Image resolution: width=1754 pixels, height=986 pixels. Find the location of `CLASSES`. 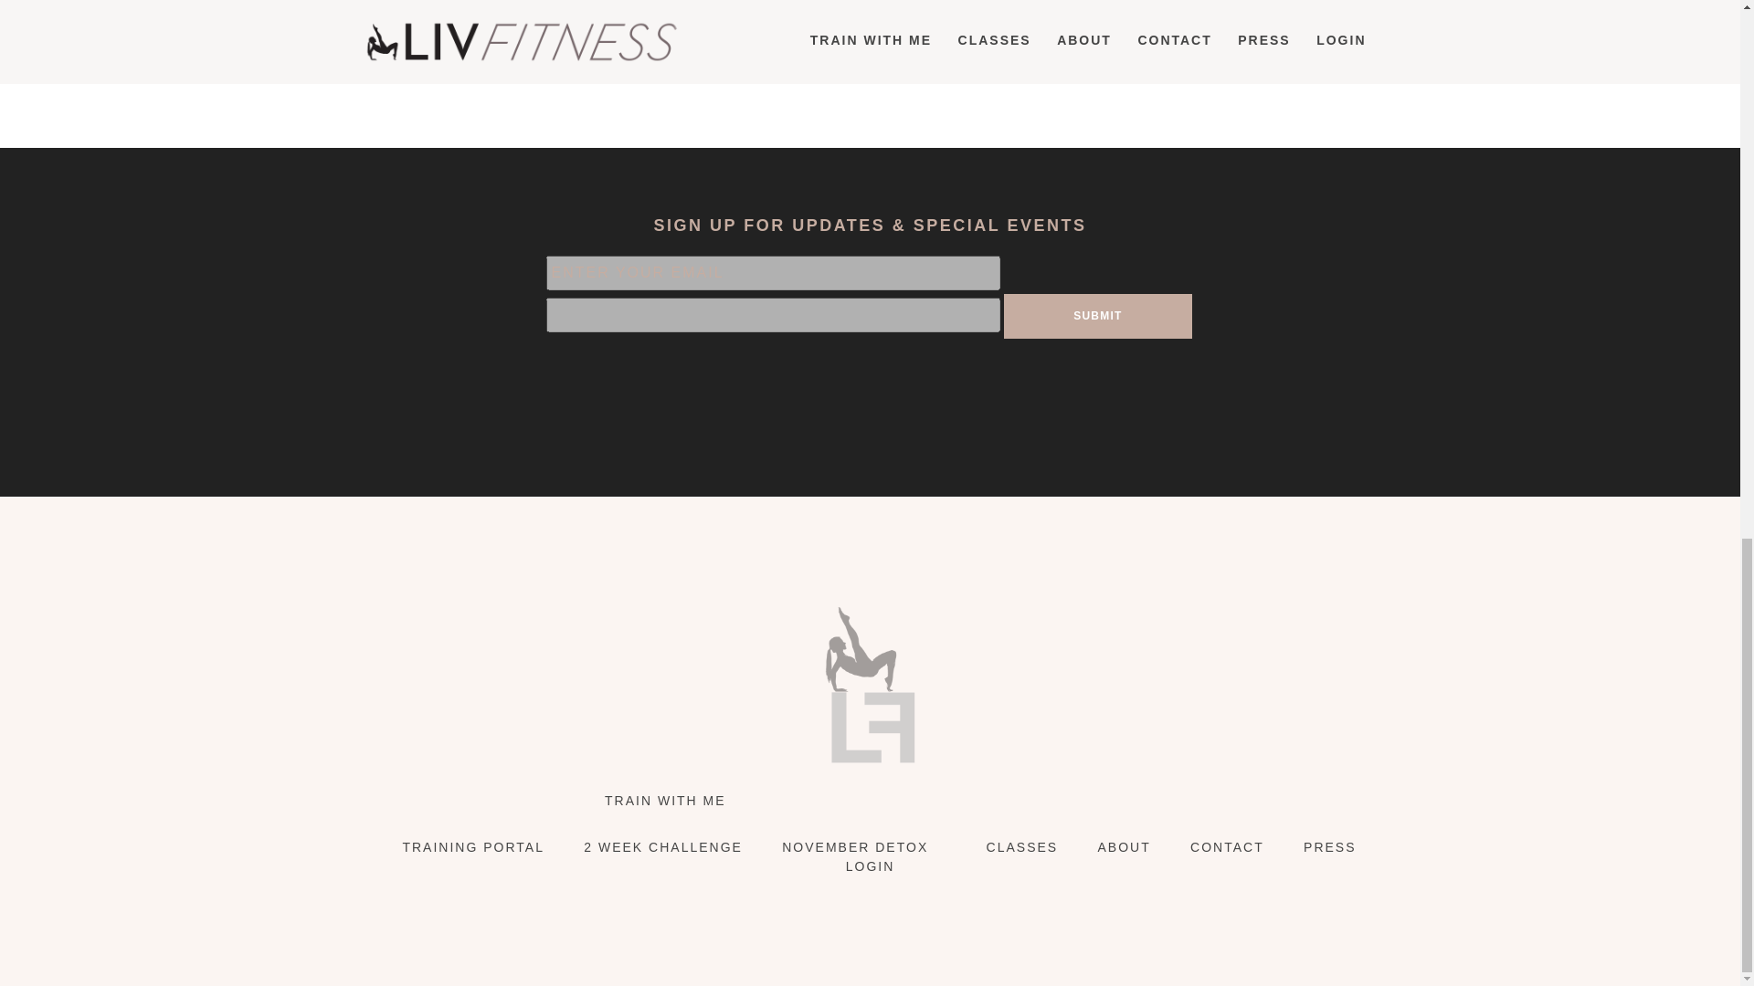

CLASSES is located at coordinates (1022, 847).